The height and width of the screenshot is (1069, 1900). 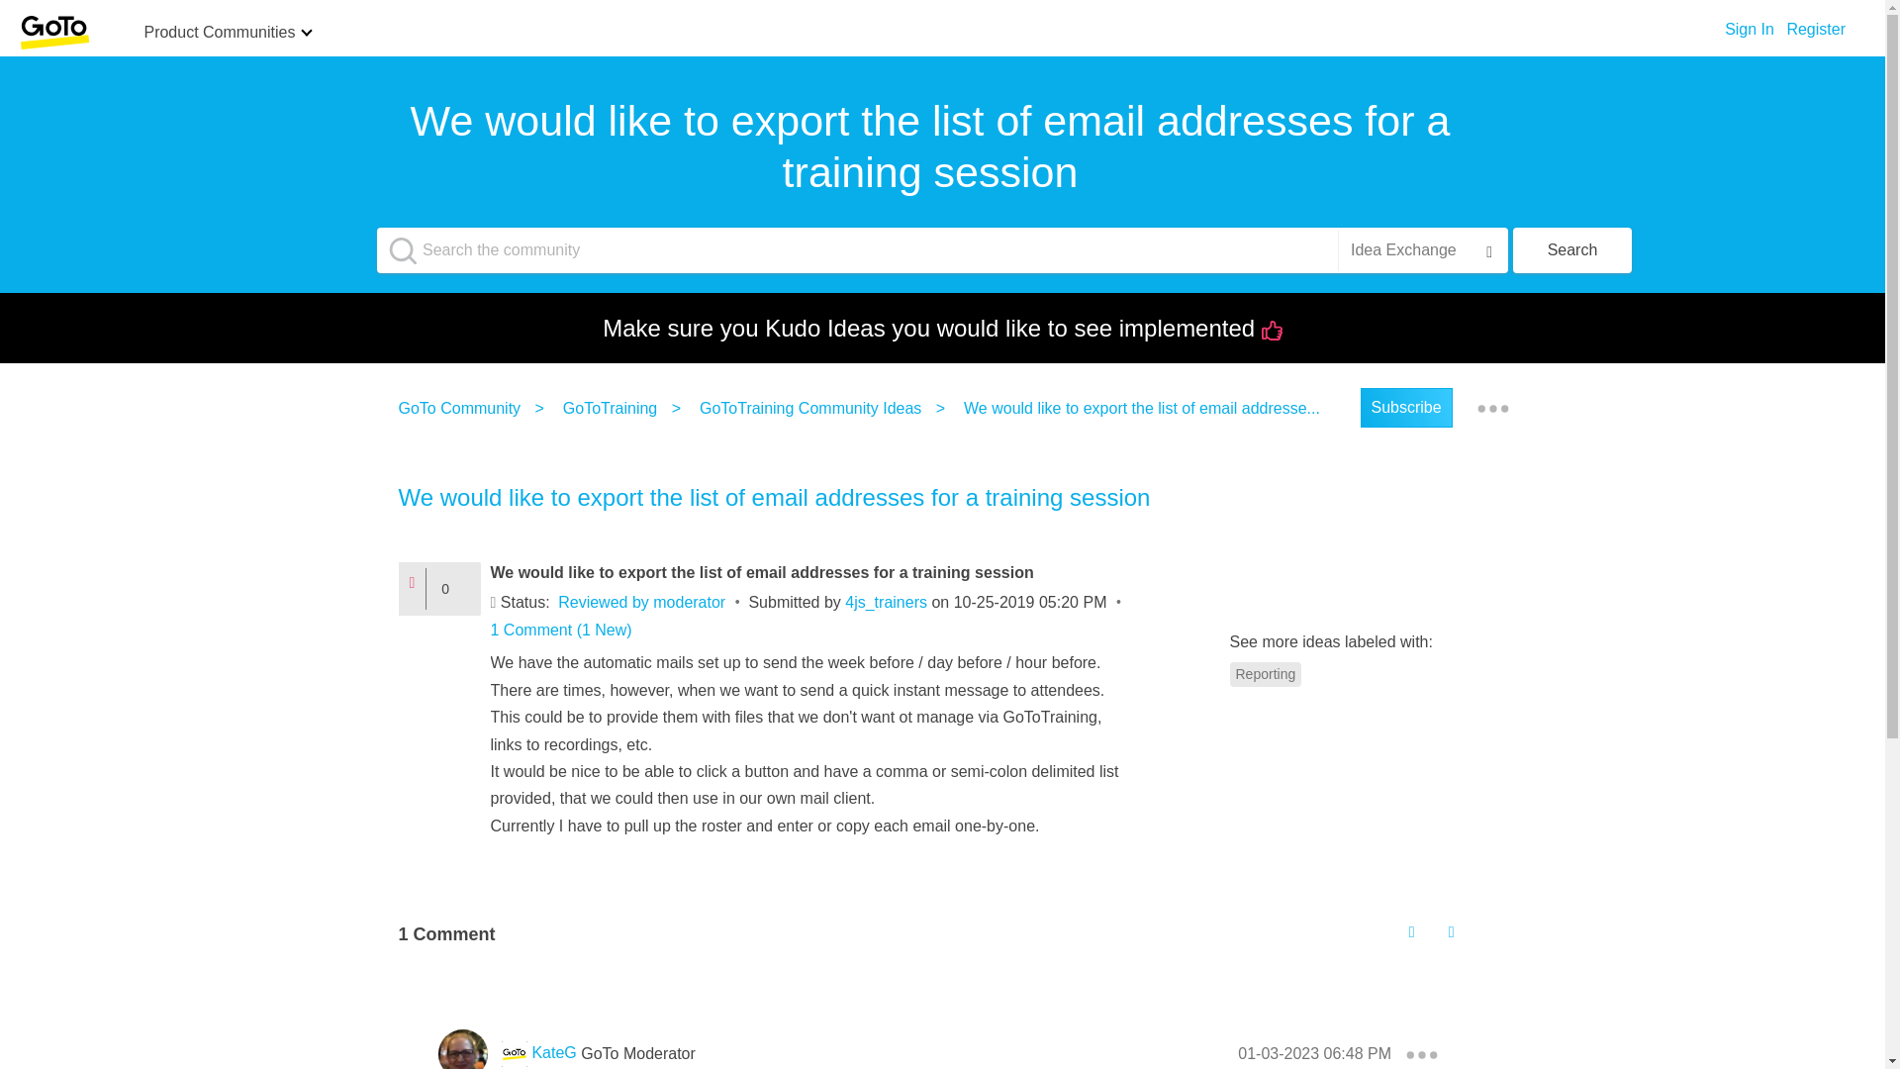 What do you see at coordinates (1492, 408) in the screenshot?
I see `Options` at bounding box center [1492, 408].